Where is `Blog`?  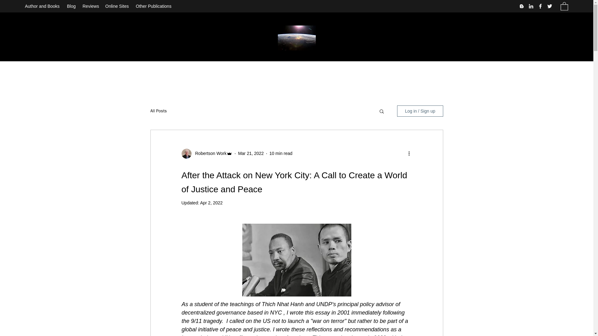
Blog is located at coordinates (72, 6).